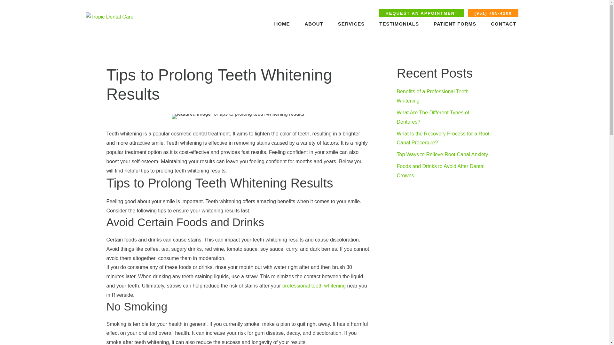  Describe the element at coordinates (421, 13) in the screenshot. I see `REQUEST AN APPOINTMENT` at that location.